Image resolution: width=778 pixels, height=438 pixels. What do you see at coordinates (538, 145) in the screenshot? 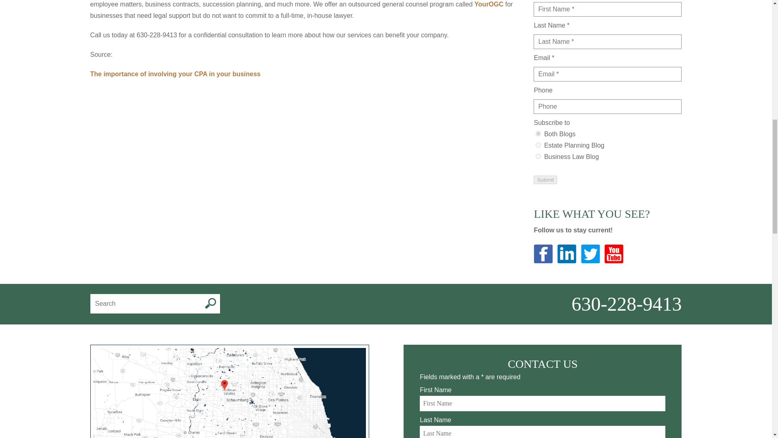
I see `2807` at bounding box center [538, 145].